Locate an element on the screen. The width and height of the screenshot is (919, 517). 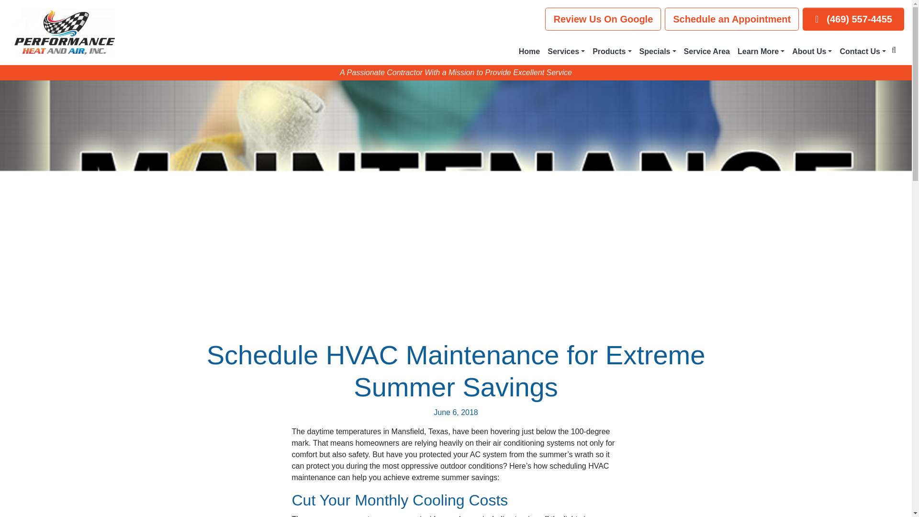
Review Us On Google is located at coordinates (603, 19).